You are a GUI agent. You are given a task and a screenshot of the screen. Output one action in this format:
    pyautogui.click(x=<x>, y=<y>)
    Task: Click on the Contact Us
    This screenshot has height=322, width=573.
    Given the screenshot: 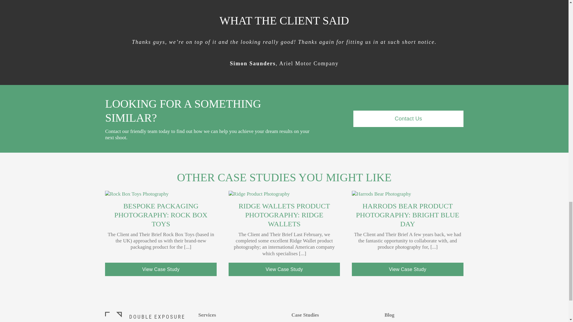 What is the action you would take?
    pyautogui.click(x=408, y=119)
    